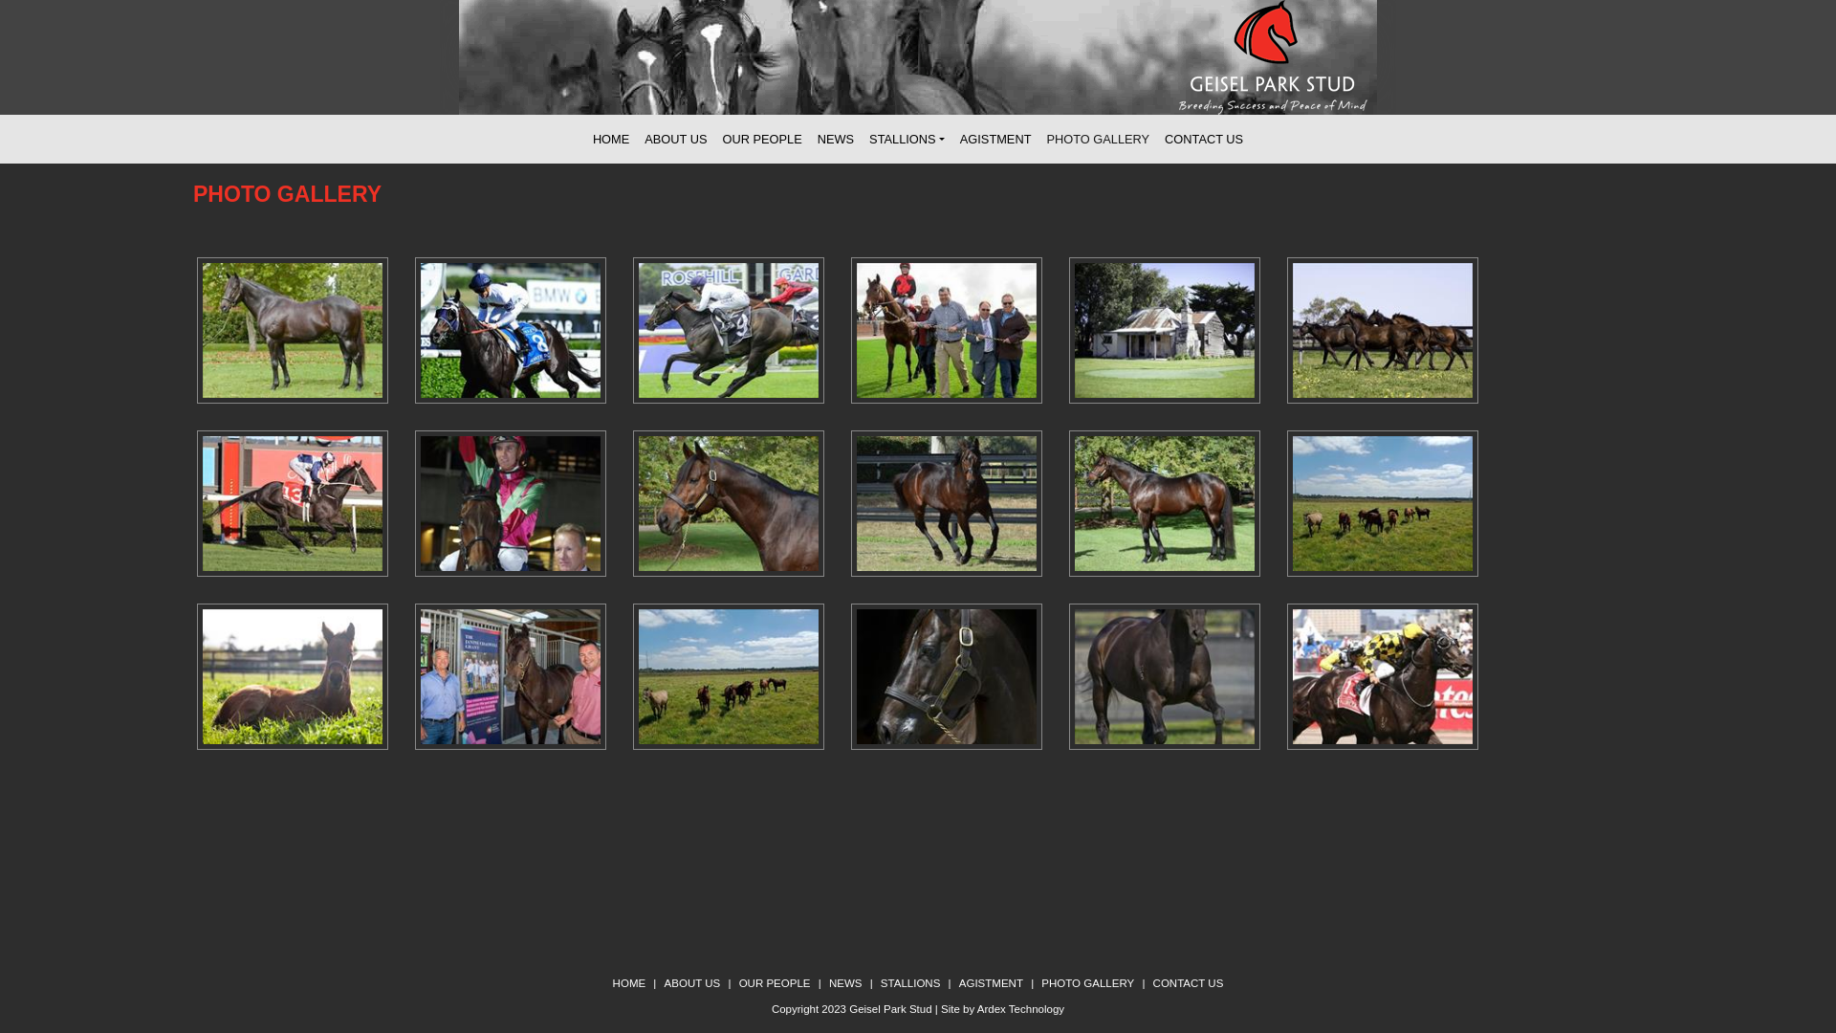 The height and width of the screenshot is (1033, 1836). I want to click on ABOUT US, so click(675, 140).